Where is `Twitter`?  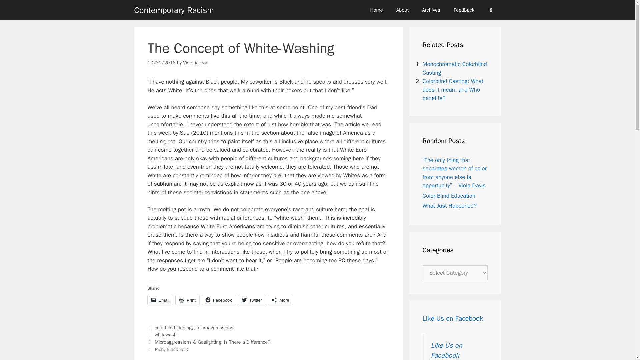 Twitter is located at coordinates (252, 300).